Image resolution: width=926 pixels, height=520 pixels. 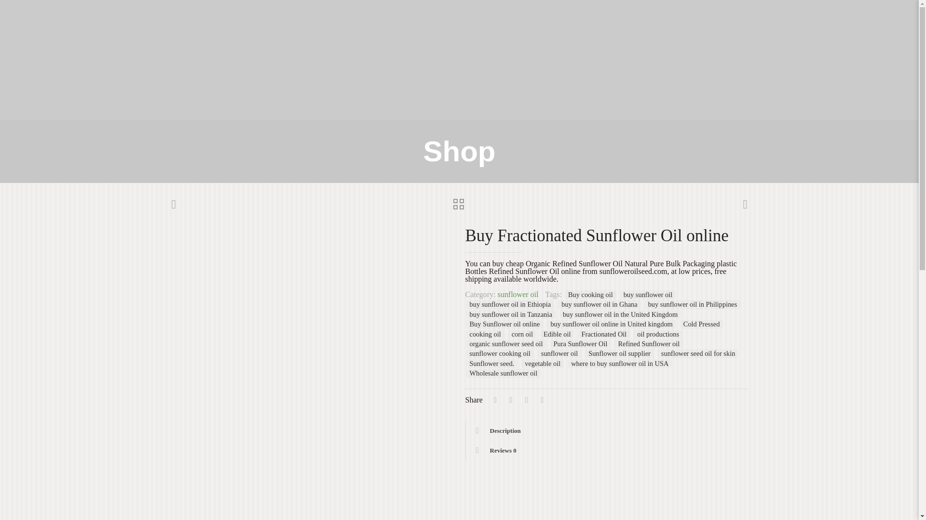 What do you see at coordinates (612, 324) in the screenshot?
I see `buy sunflower oil online in United kingdom` at bounding box center [612, 324].